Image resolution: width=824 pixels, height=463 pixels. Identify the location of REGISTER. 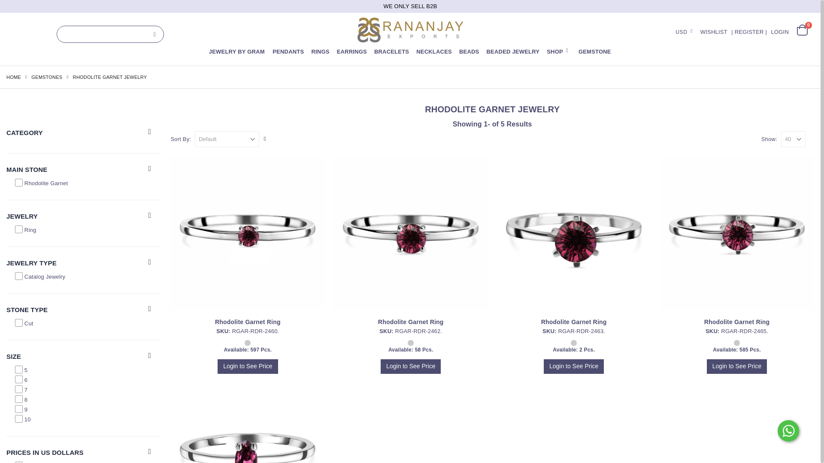
(749, 31).